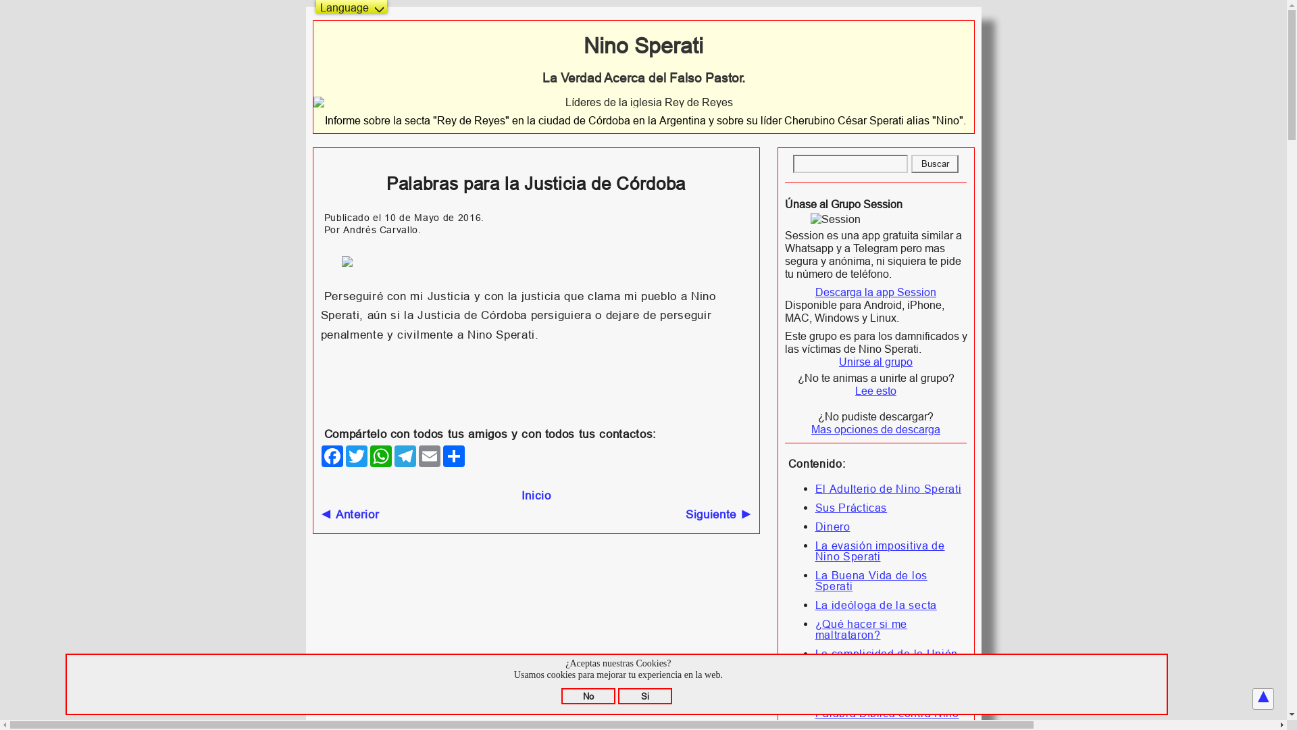 Image resolution: width=1297 pixels, height=730 pixels. I want to click on Share, so click(454, 456).